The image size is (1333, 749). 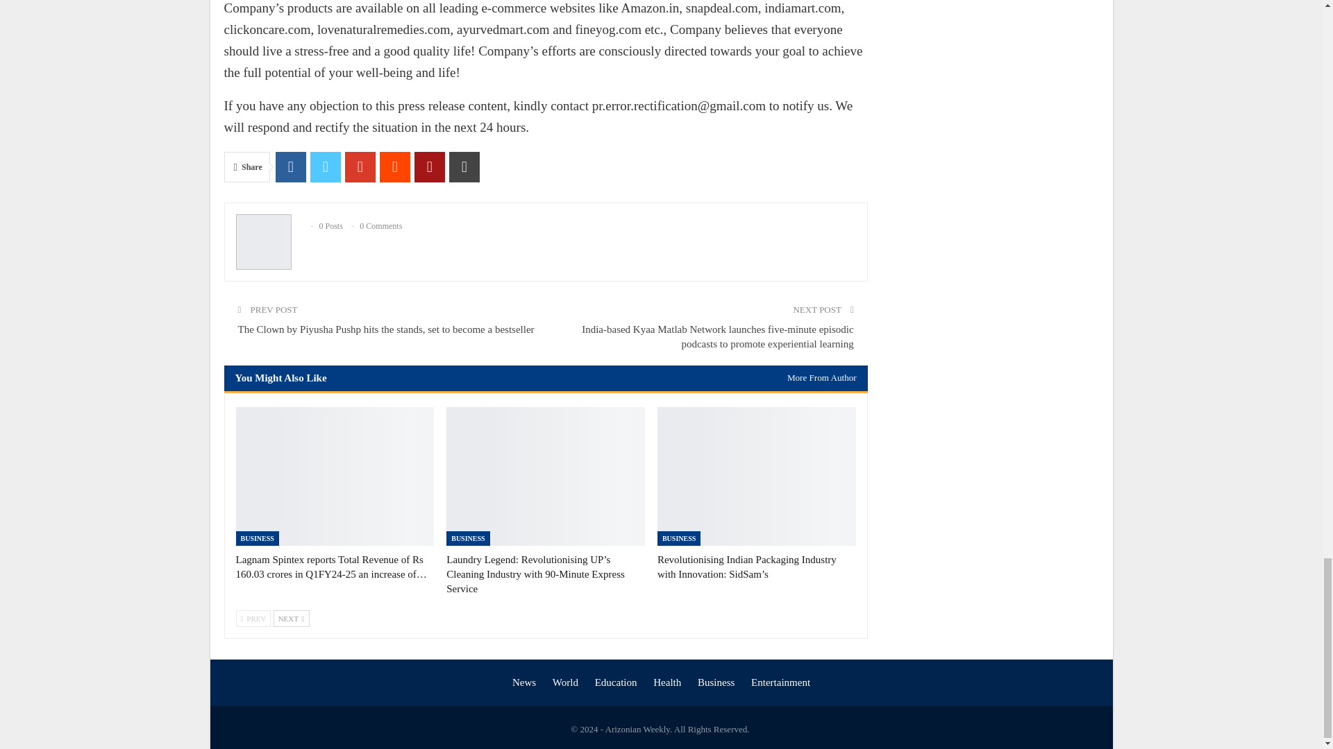 What do you see at coordinates (291, 619) in the screenshot?
I see `Next` at bounding box center [291, 619].